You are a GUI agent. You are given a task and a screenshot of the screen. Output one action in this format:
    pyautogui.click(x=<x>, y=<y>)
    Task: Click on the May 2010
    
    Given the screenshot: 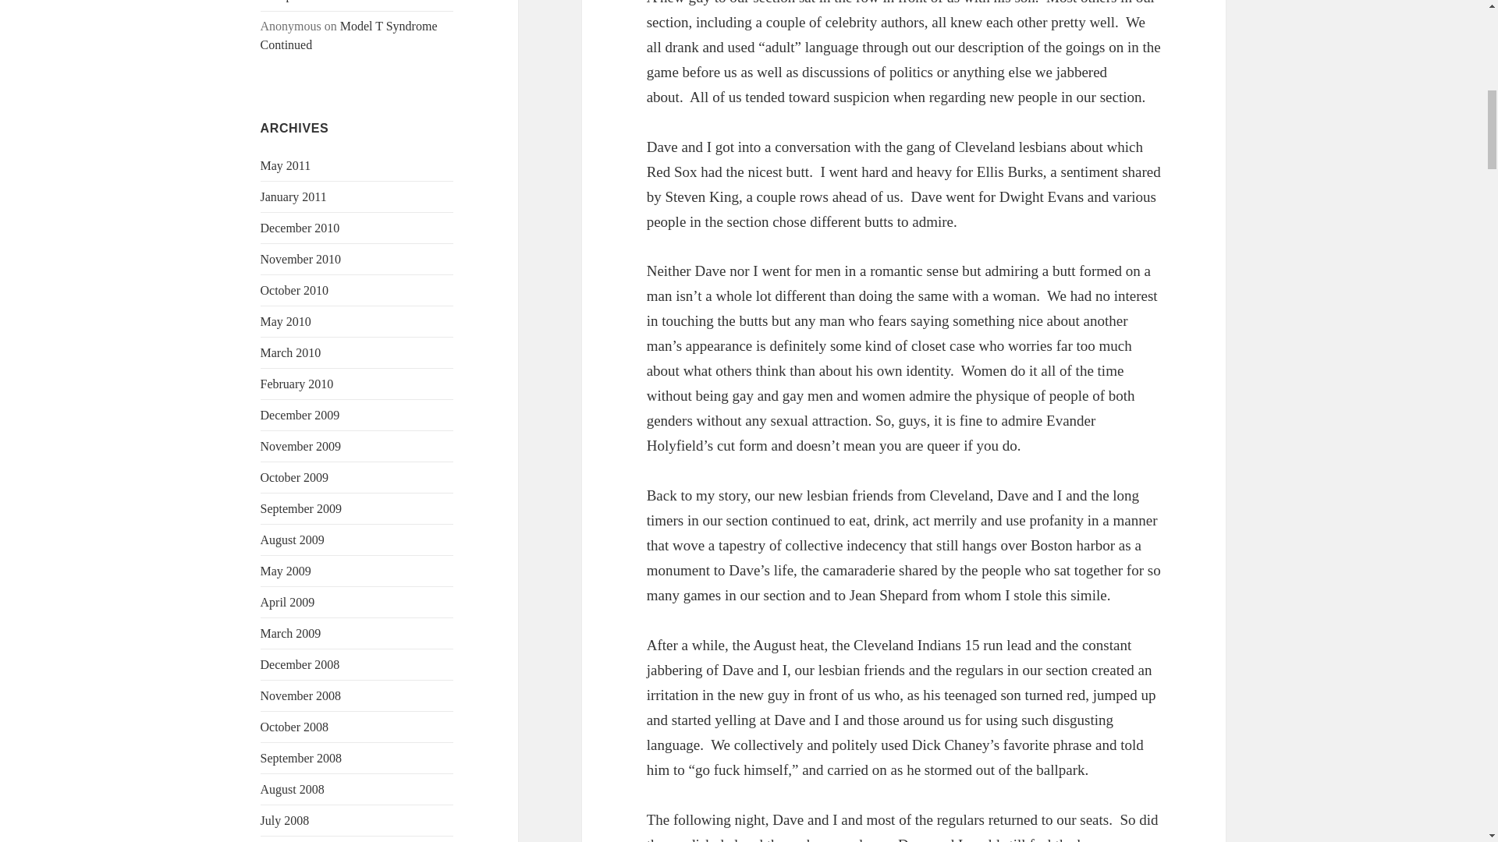 What is the action you would take?
    pyautogui.click(x=286, y=321)
    